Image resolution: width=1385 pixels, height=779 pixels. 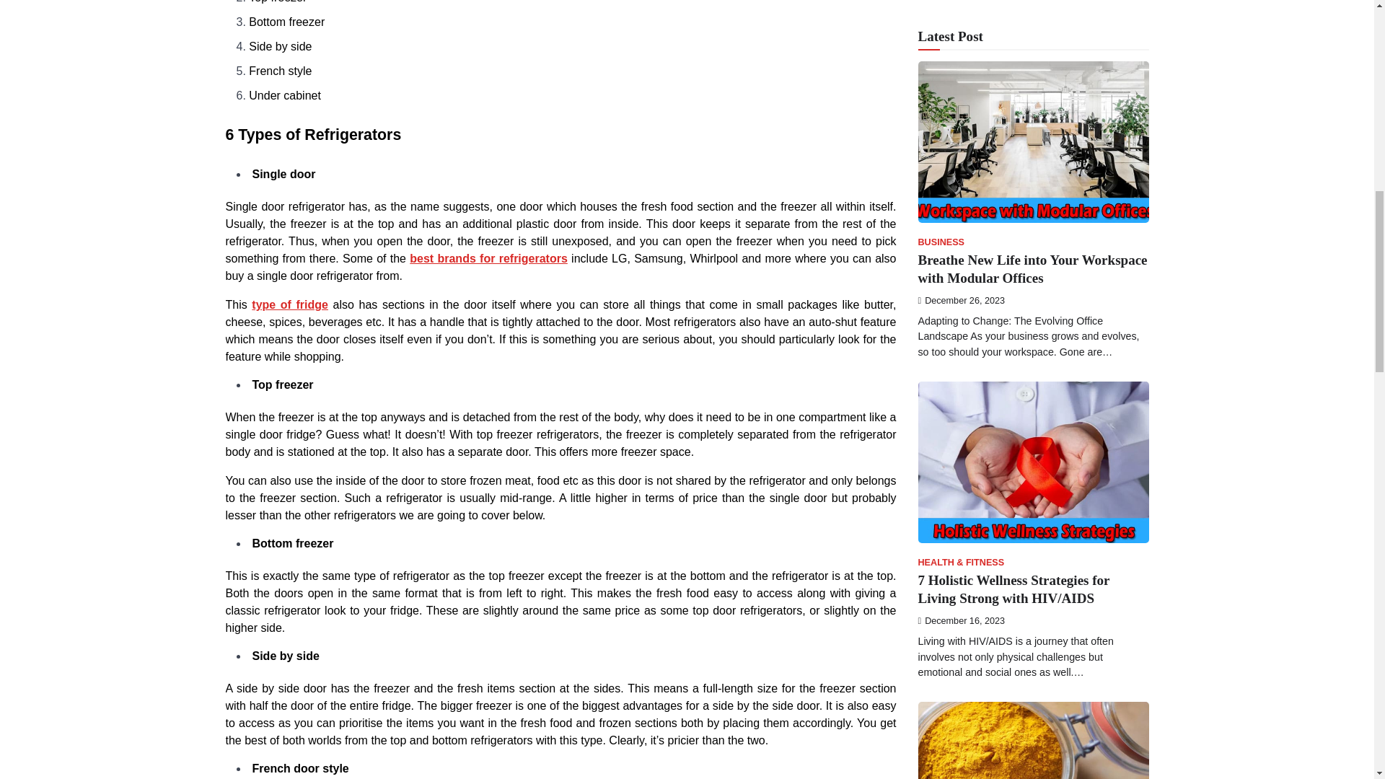 I want to click on type of fridge, so click(x=290, y=304).